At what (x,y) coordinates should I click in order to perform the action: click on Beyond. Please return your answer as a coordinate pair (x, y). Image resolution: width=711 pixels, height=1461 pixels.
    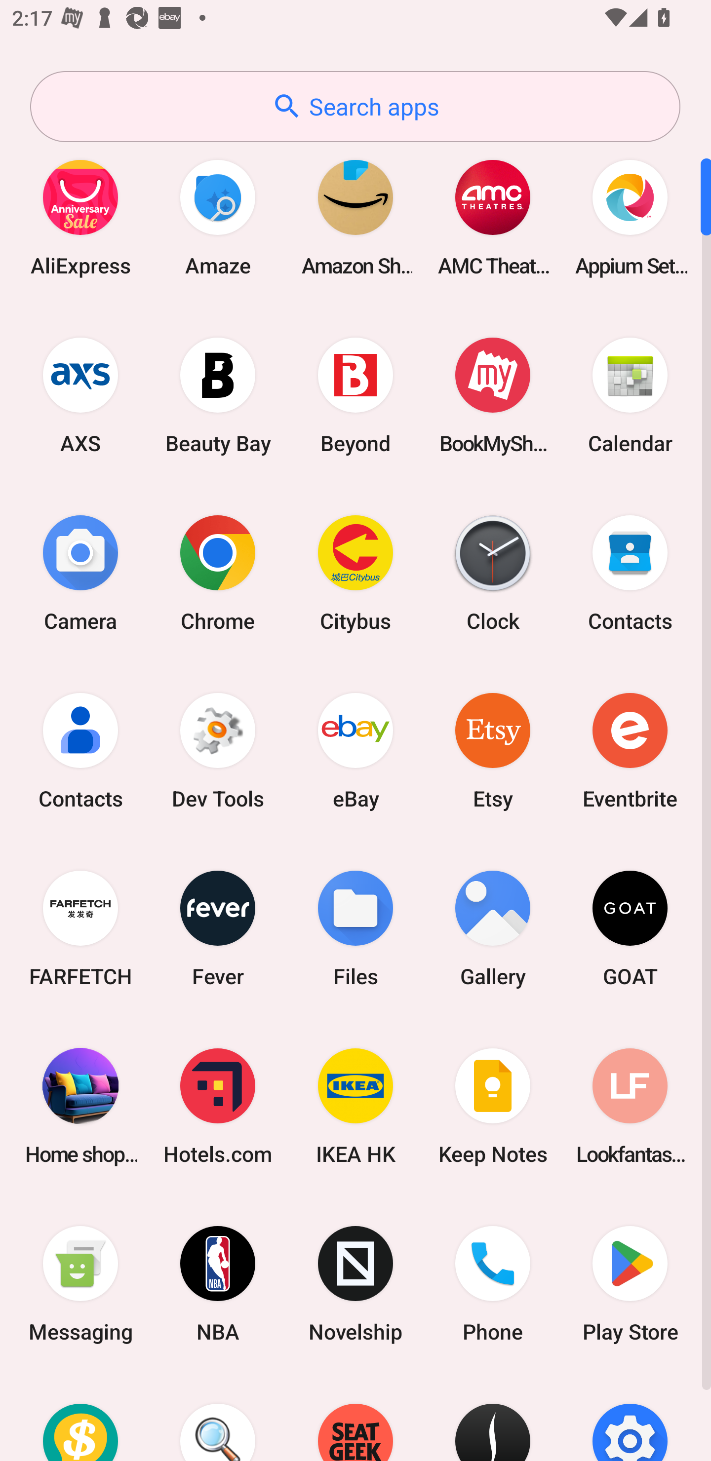
    Looking at the image, I should click on (355, 395).